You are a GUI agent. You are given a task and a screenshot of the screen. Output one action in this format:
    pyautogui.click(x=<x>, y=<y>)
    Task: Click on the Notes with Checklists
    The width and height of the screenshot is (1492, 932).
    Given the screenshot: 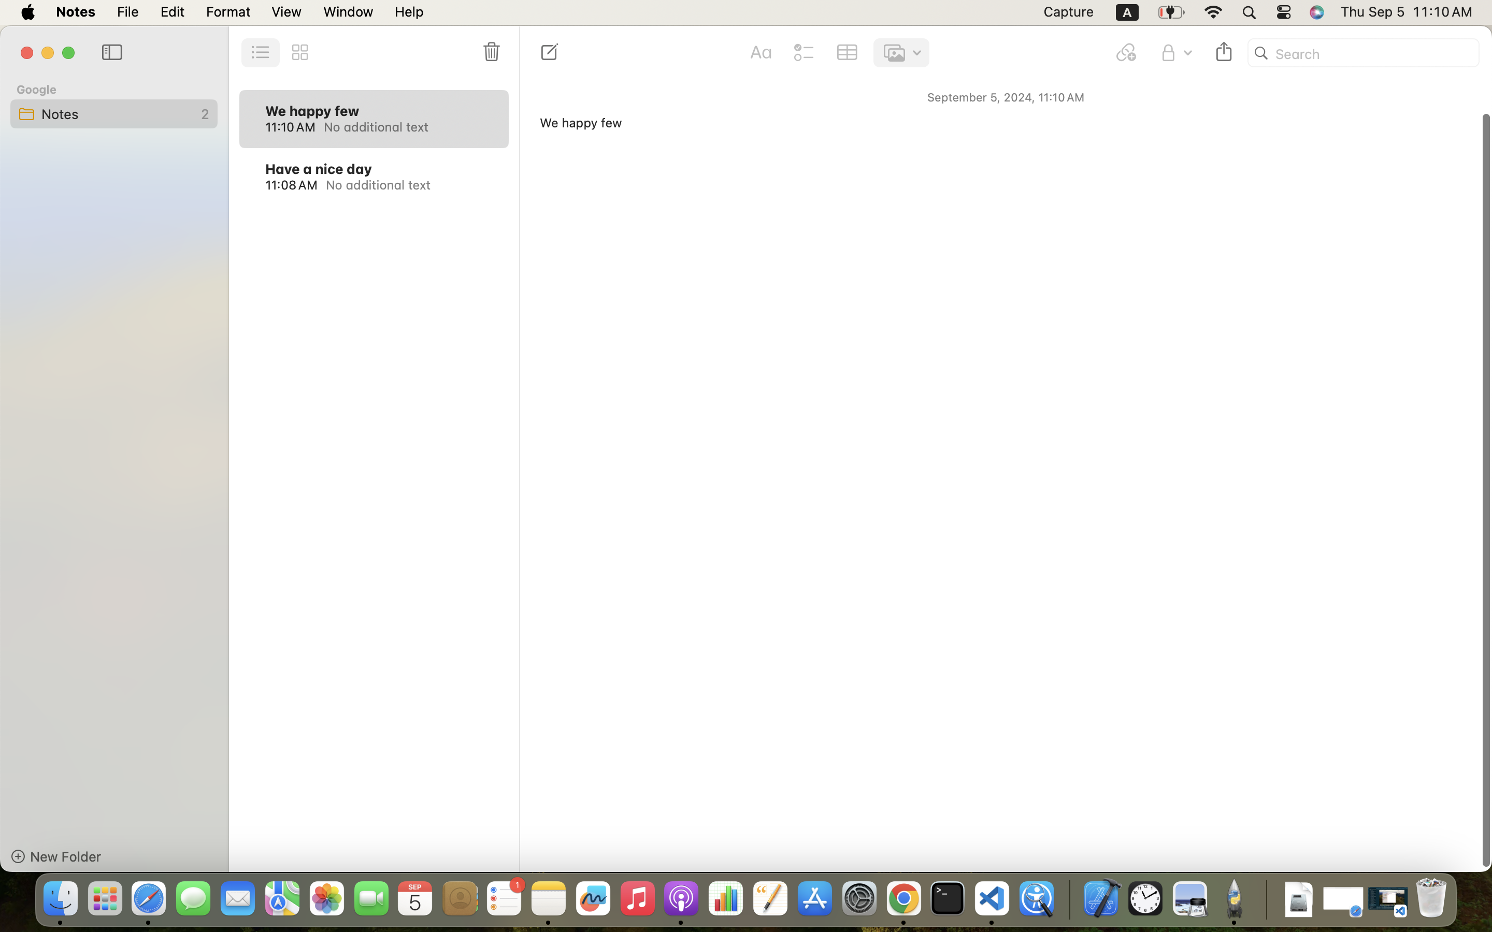 What is the action you would take?
    pyautogui.click(x=1159, y=244)
    